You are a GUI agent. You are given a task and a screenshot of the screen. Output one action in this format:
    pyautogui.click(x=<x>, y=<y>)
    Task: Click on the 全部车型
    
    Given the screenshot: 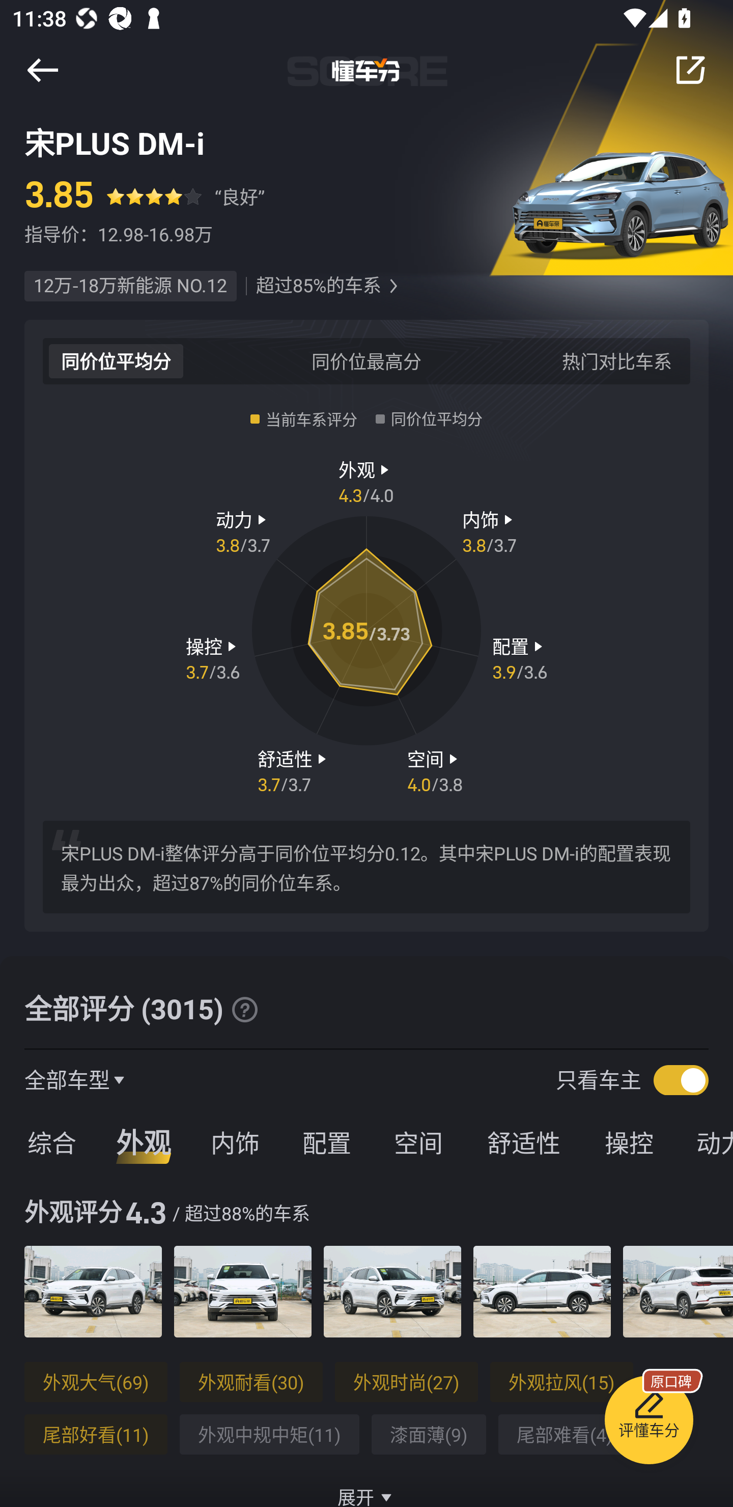 What is the action you would take?
    pyautogui.click(x=67, y=1079)
    